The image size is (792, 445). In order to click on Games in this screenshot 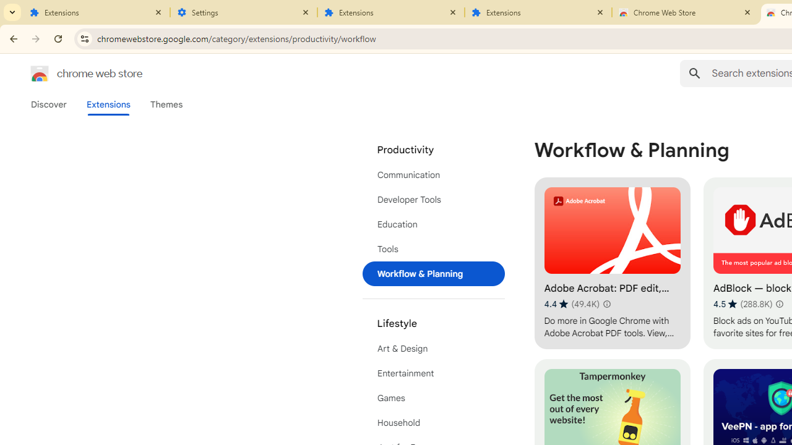, I will do `click(433, 398)`.